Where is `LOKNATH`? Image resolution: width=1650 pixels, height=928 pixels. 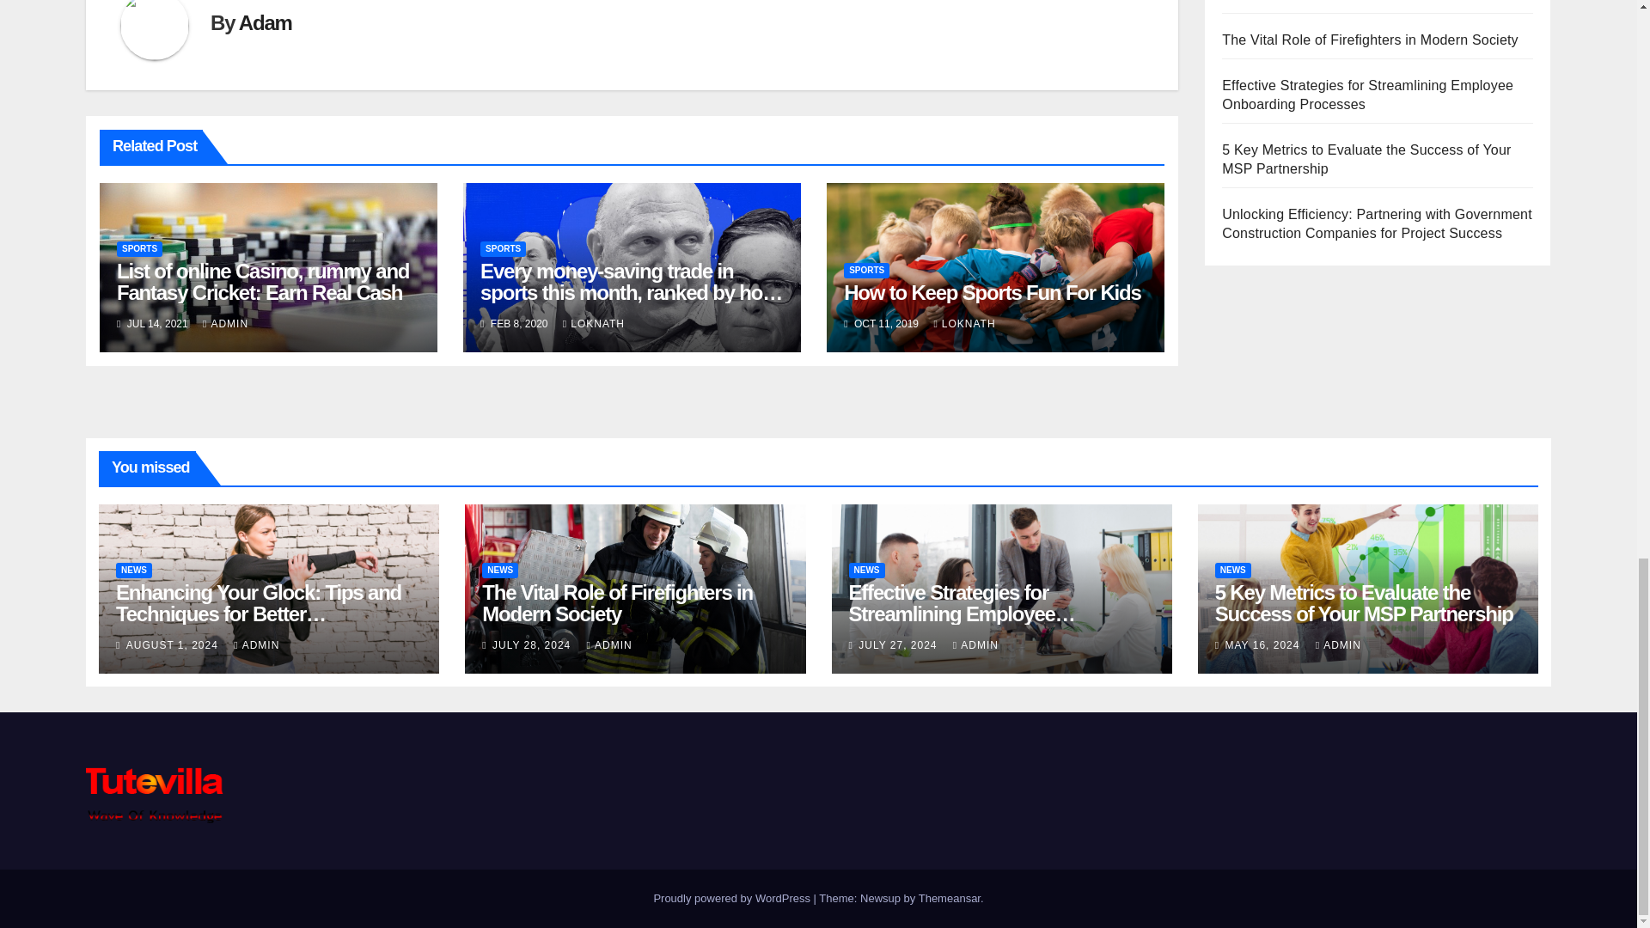 LOKNATH is located at coordinates (593, 324).